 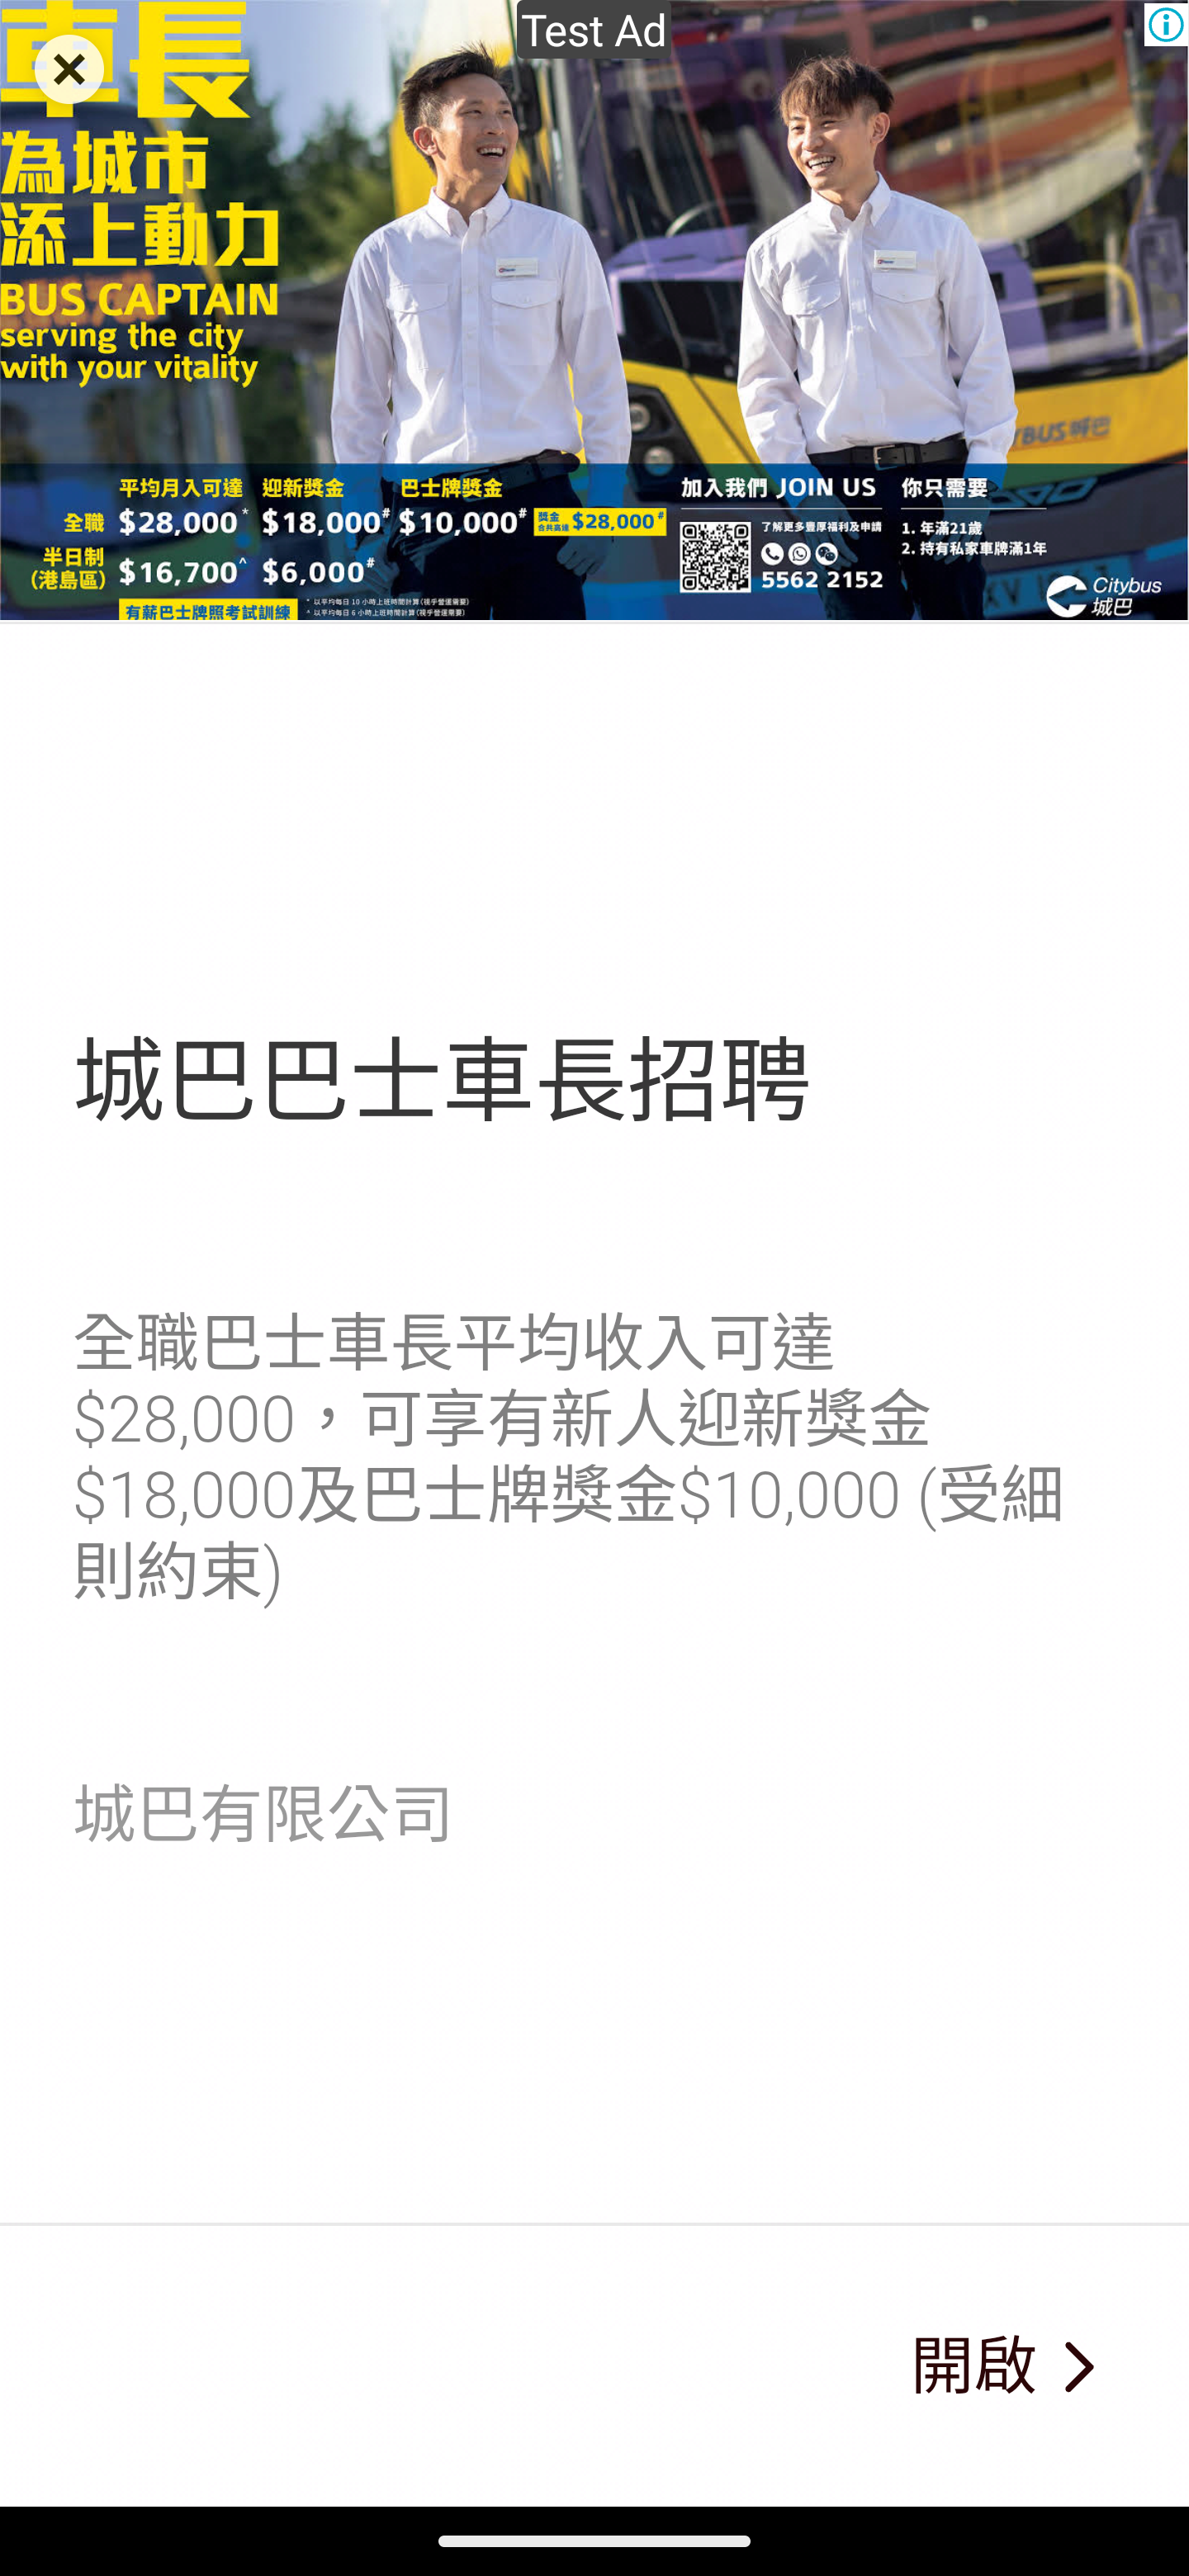 I want to click on 城巴有限公司, so click(x=263, y=1816).